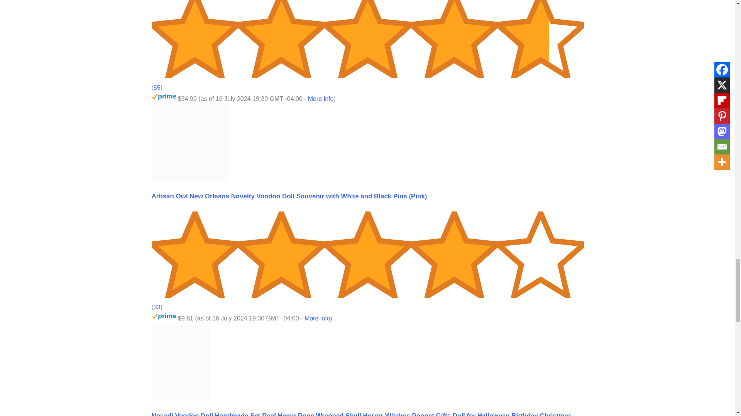 The width and height of the screenshot is (741, 416). What do you see at coordinates (164, 97) in the screenshot?
I see `Available for Amazon Prime` at bounding box center [164, 97].